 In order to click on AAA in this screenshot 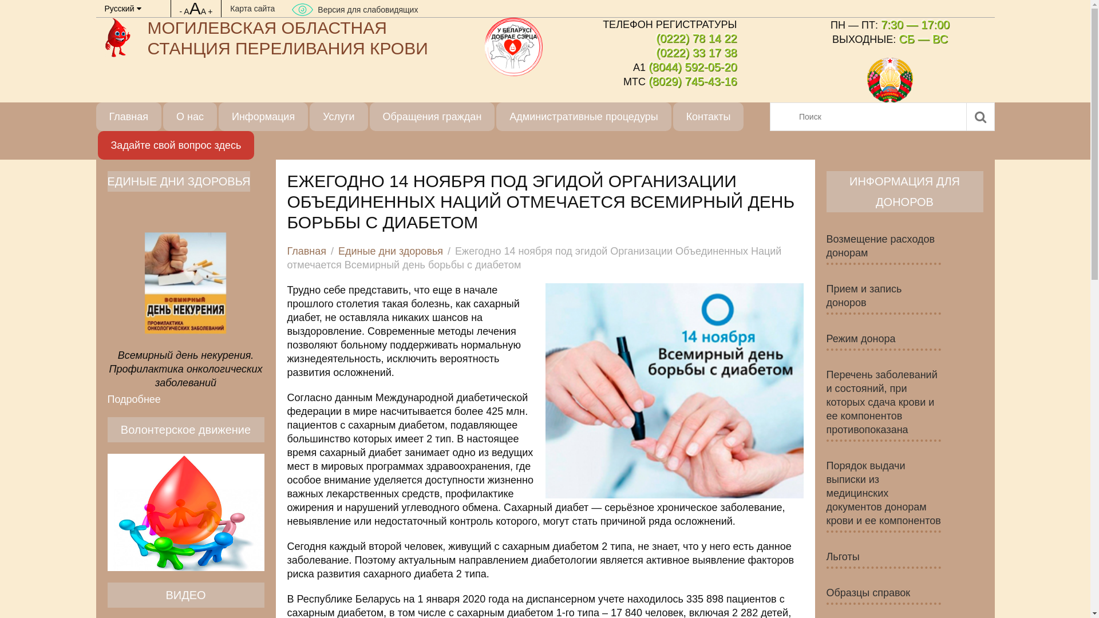, I will do `click(195, 11)`.